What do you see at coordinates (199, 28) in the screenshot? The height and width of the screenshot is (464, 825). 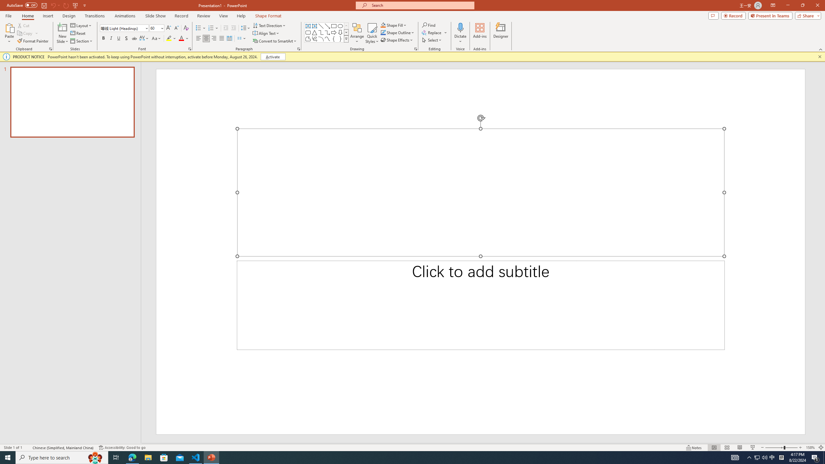 I see `Bullets` at bounding box center [199, 28].